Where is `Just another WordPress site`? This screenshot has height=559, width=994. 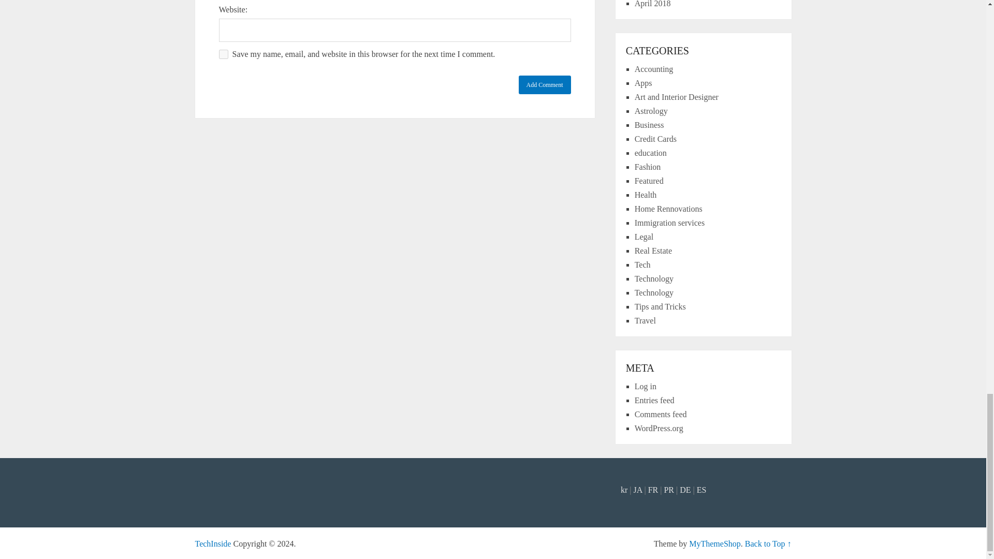
Just another WordPress site is located at coordinates (212, 543).